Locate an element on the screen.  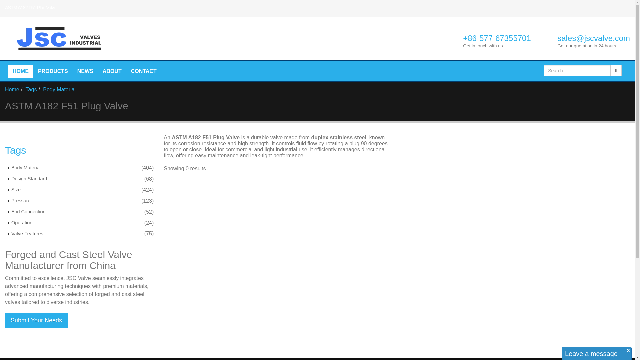
ABOUT is located at coordinates (112, 71).